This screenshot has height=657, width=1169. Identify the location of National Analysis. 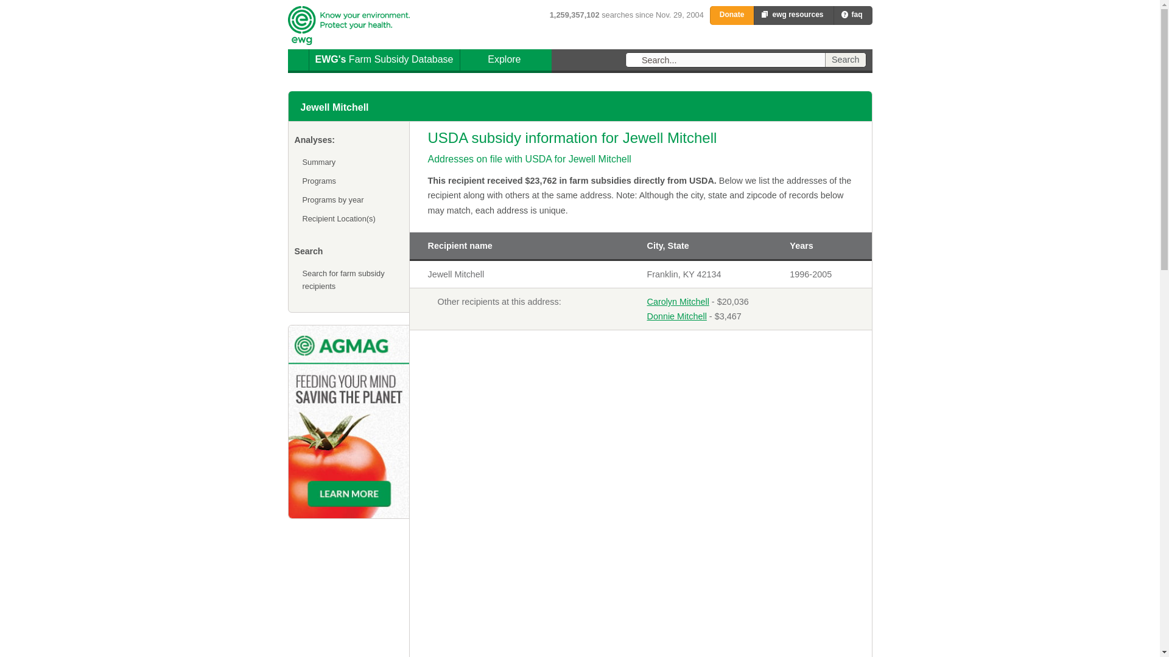
(519, 60).